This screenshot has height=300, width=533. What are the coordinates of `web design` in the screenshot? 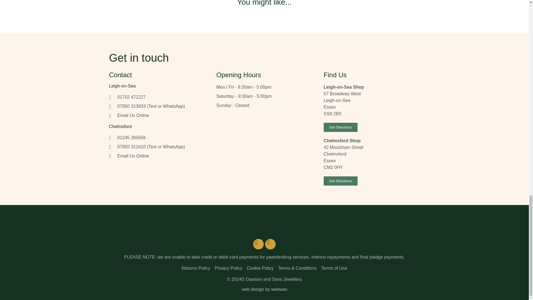 It's located at (253, 289).